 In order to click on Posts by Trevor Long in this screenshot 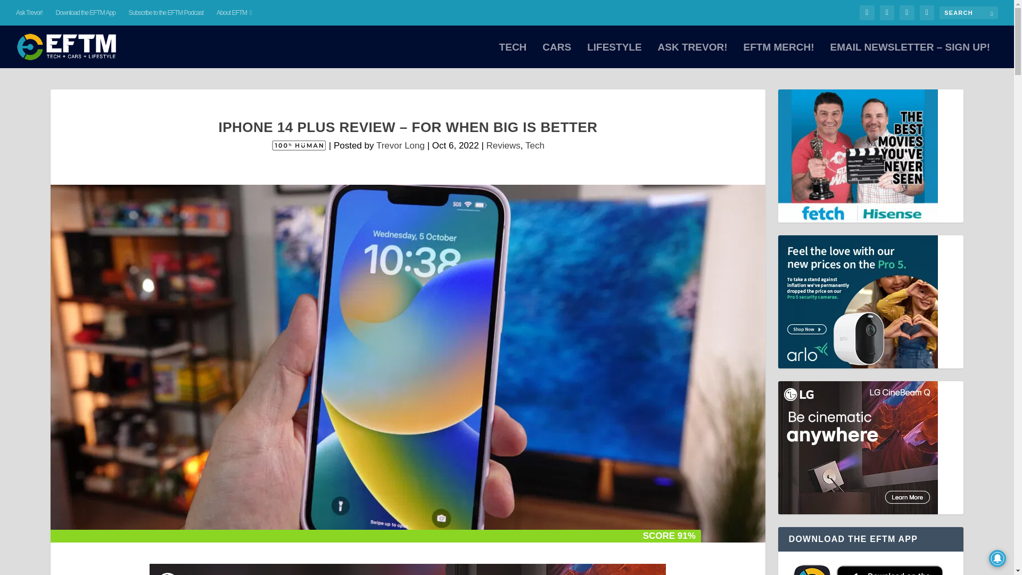, I will do `click(400, 145)`.